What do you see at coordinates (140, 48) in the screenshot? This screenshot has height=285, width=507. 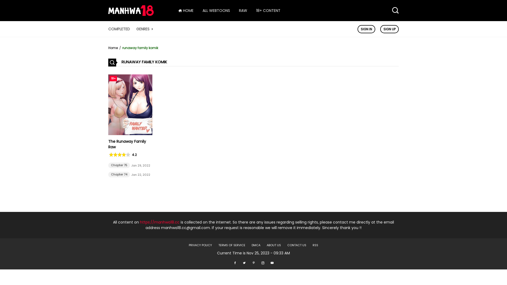 I see `runaway family komik` at bounding box center [140, 48].